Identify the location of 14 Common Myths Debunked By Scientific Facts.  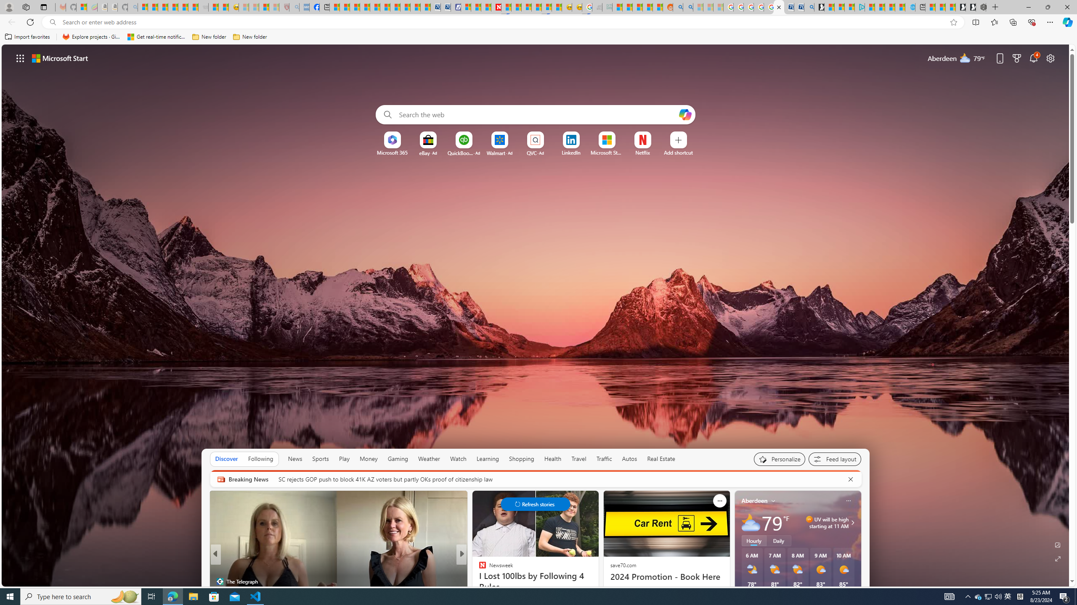
(516, 7).